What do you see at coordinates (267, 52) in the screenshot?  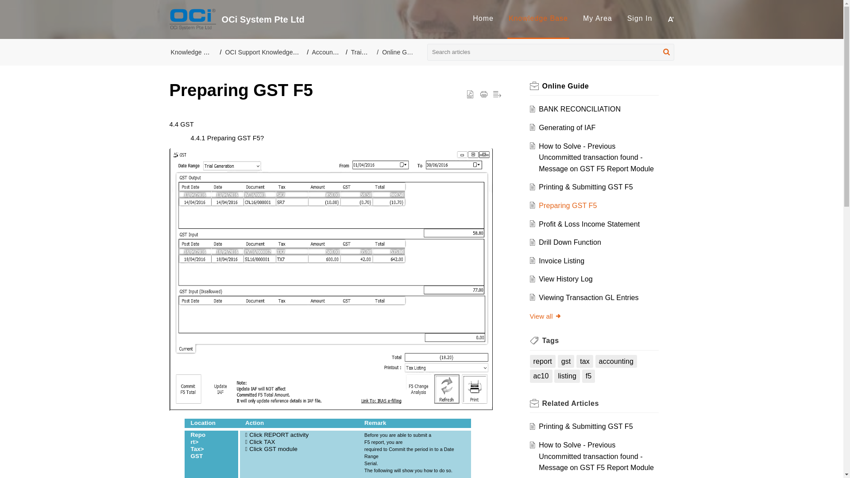 I see `OCI Support Knowledge Base` at bounding box center [267, 52].